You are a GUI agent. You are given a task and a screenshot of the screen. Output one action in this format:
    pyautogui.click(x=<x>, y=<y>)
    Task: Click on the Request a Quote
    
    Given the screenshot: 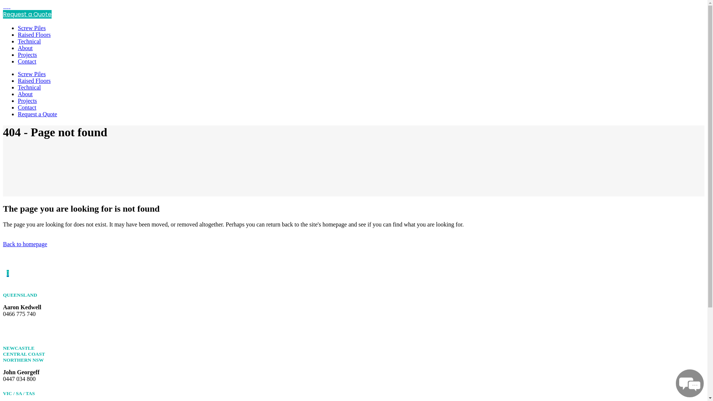 What is the action you would take?
    pyautogui.click(x=38, y=114)
    